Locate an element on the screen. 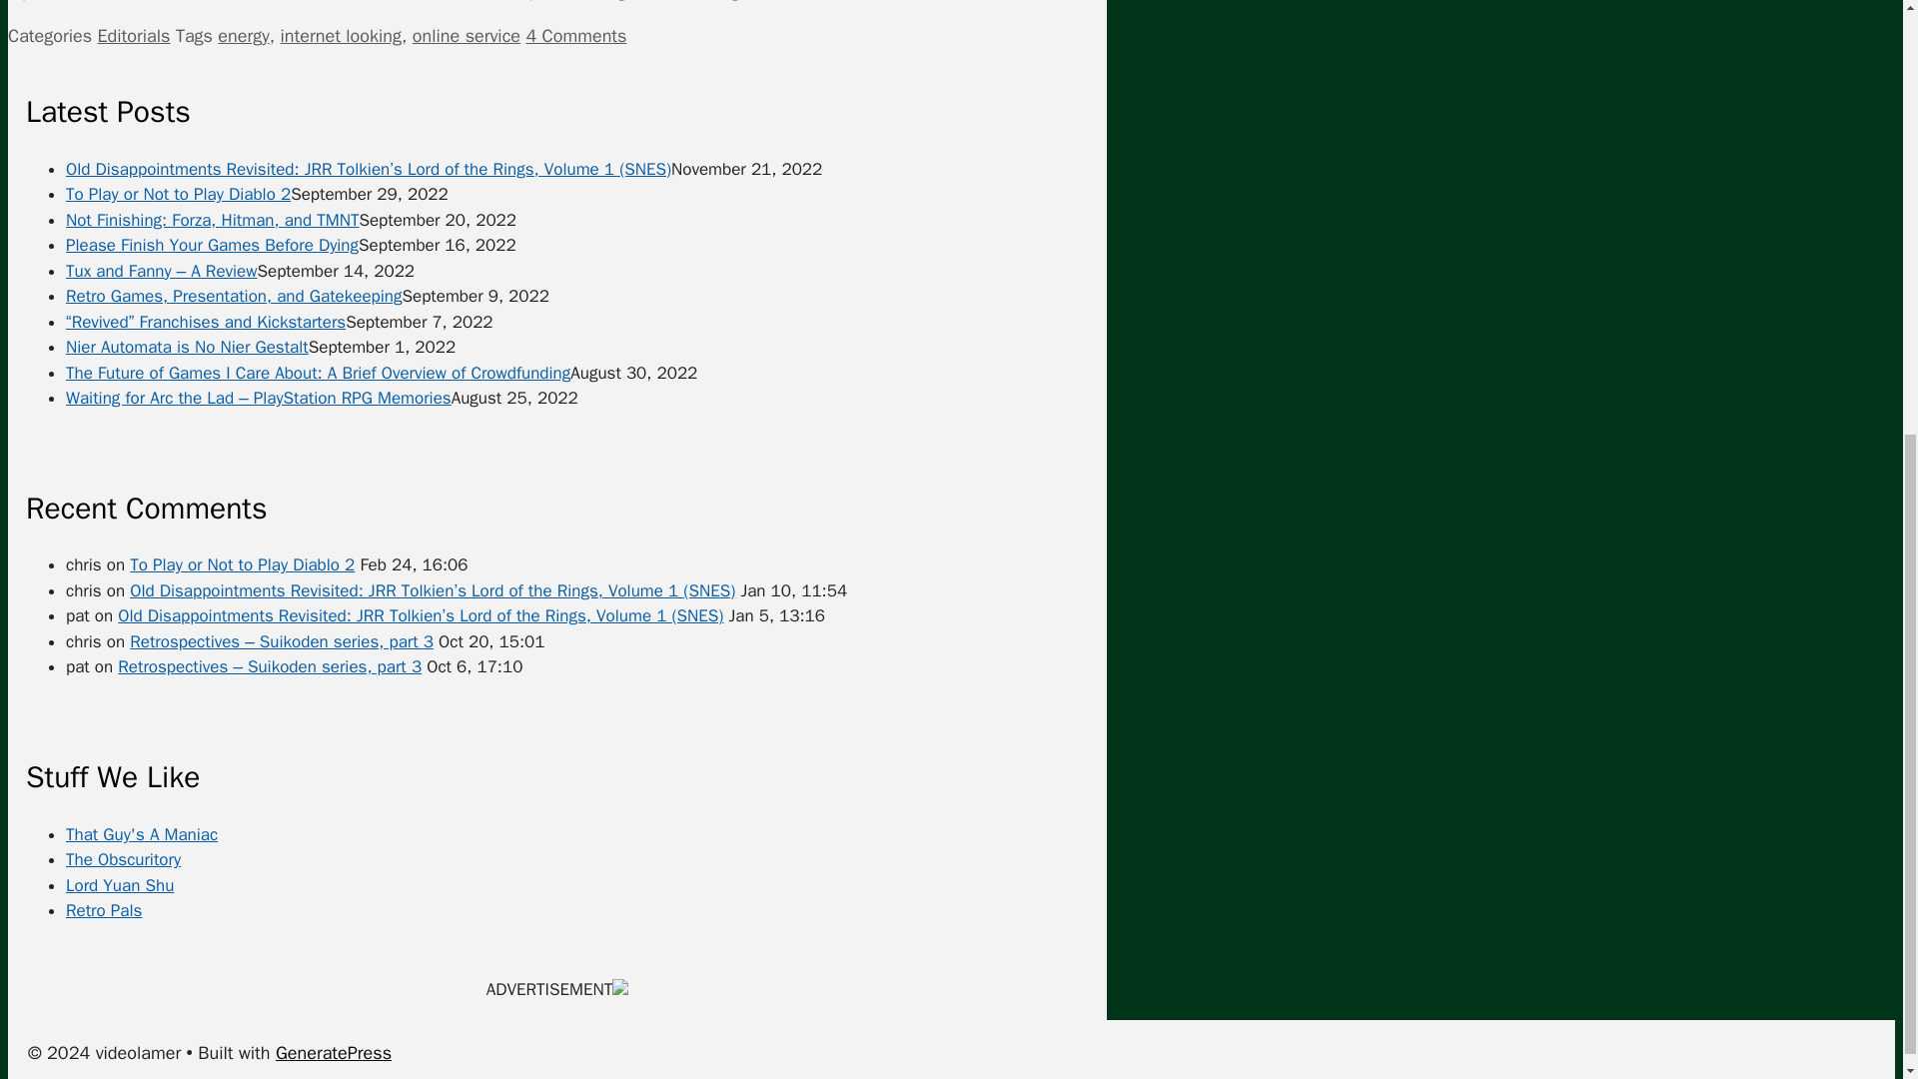 The height and width of the screenshot is (1079, 1918). Lord Yuan Shu is located at coordinates (120, 885).